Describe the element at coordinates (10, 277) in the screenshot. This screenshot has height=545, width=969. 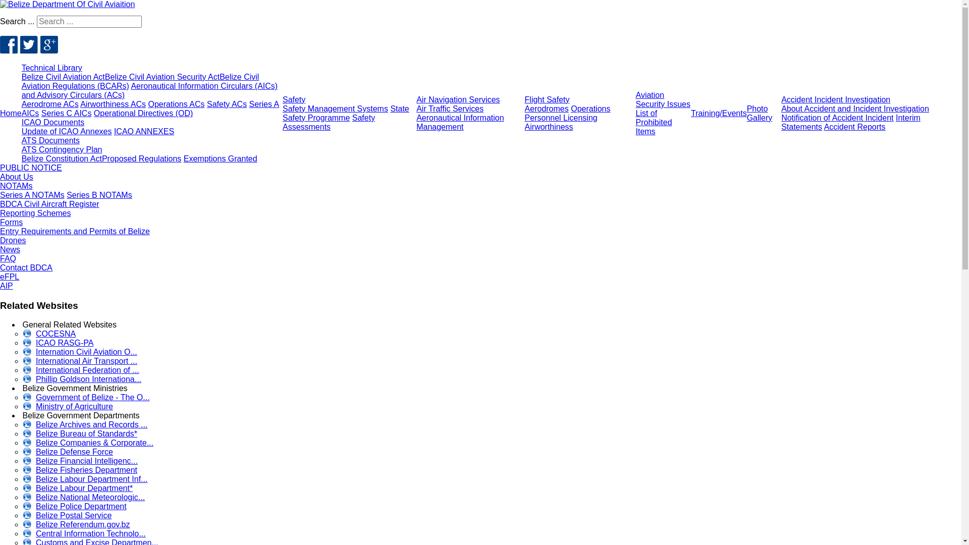
I see `eFPL` at that location.